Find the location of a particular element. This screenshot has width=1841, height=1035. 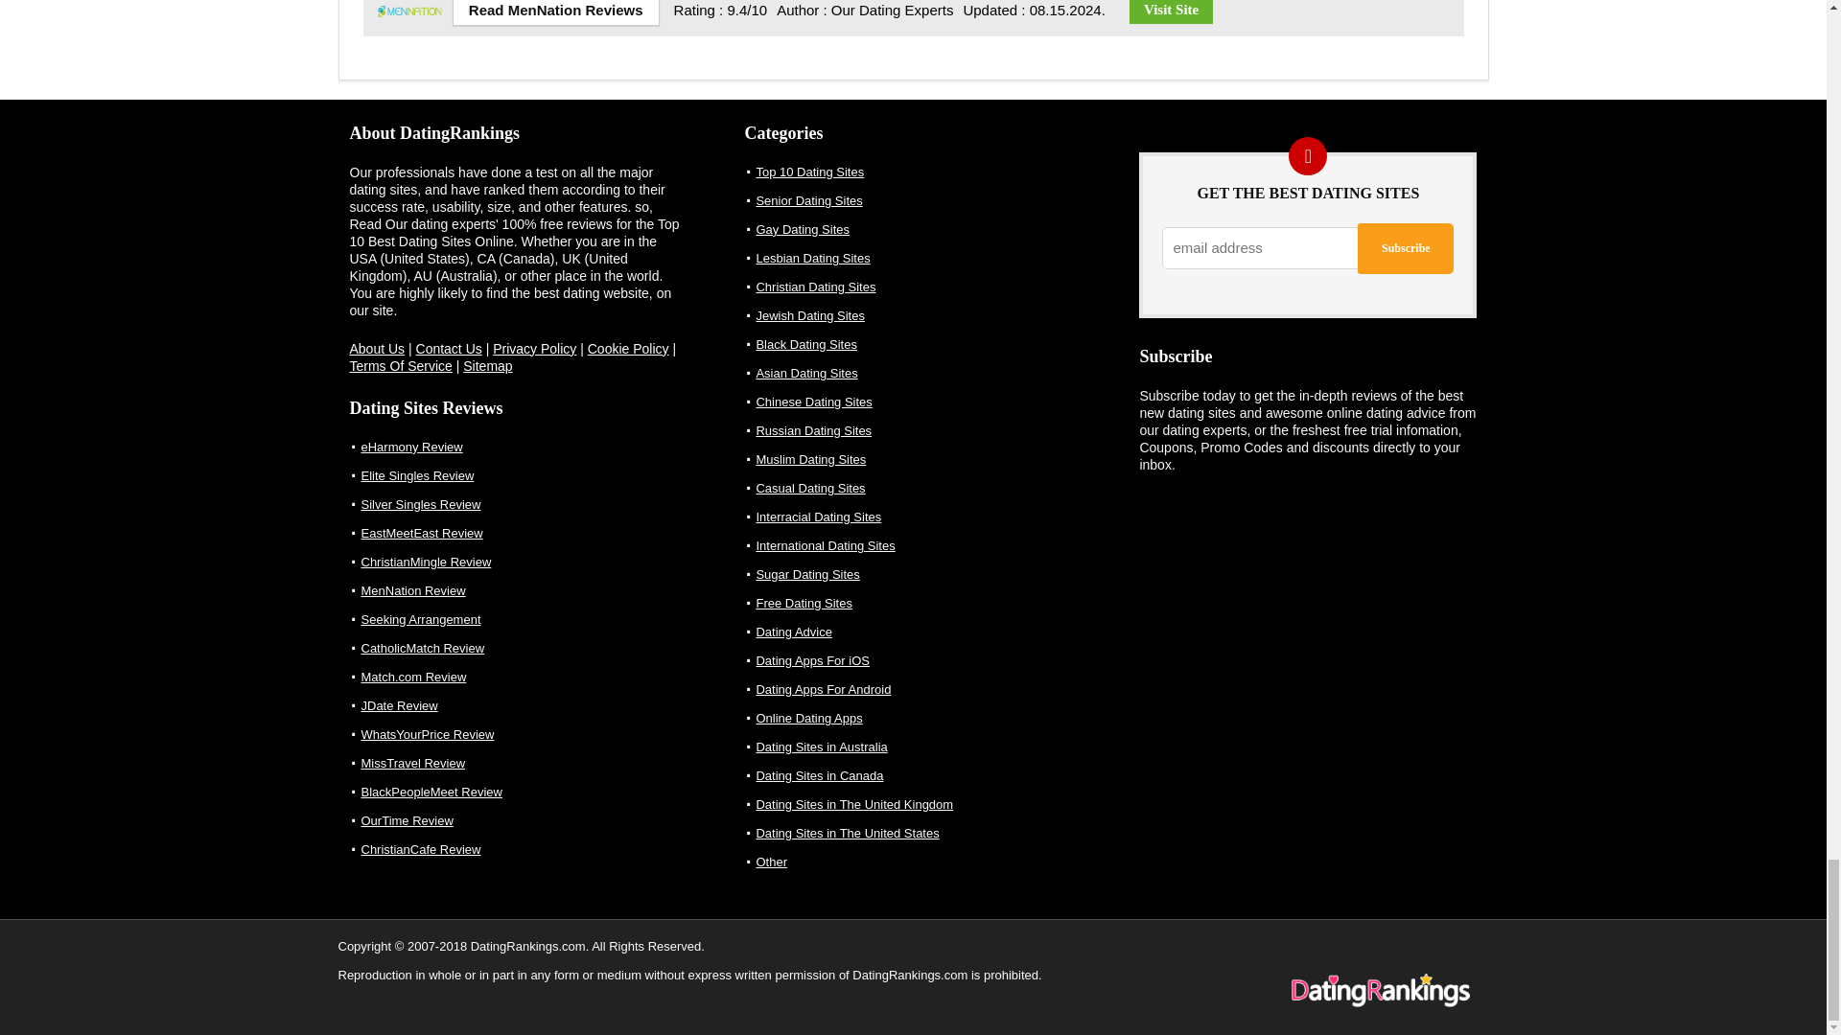

MenNation Reviews is located at coordinates (410, 2).